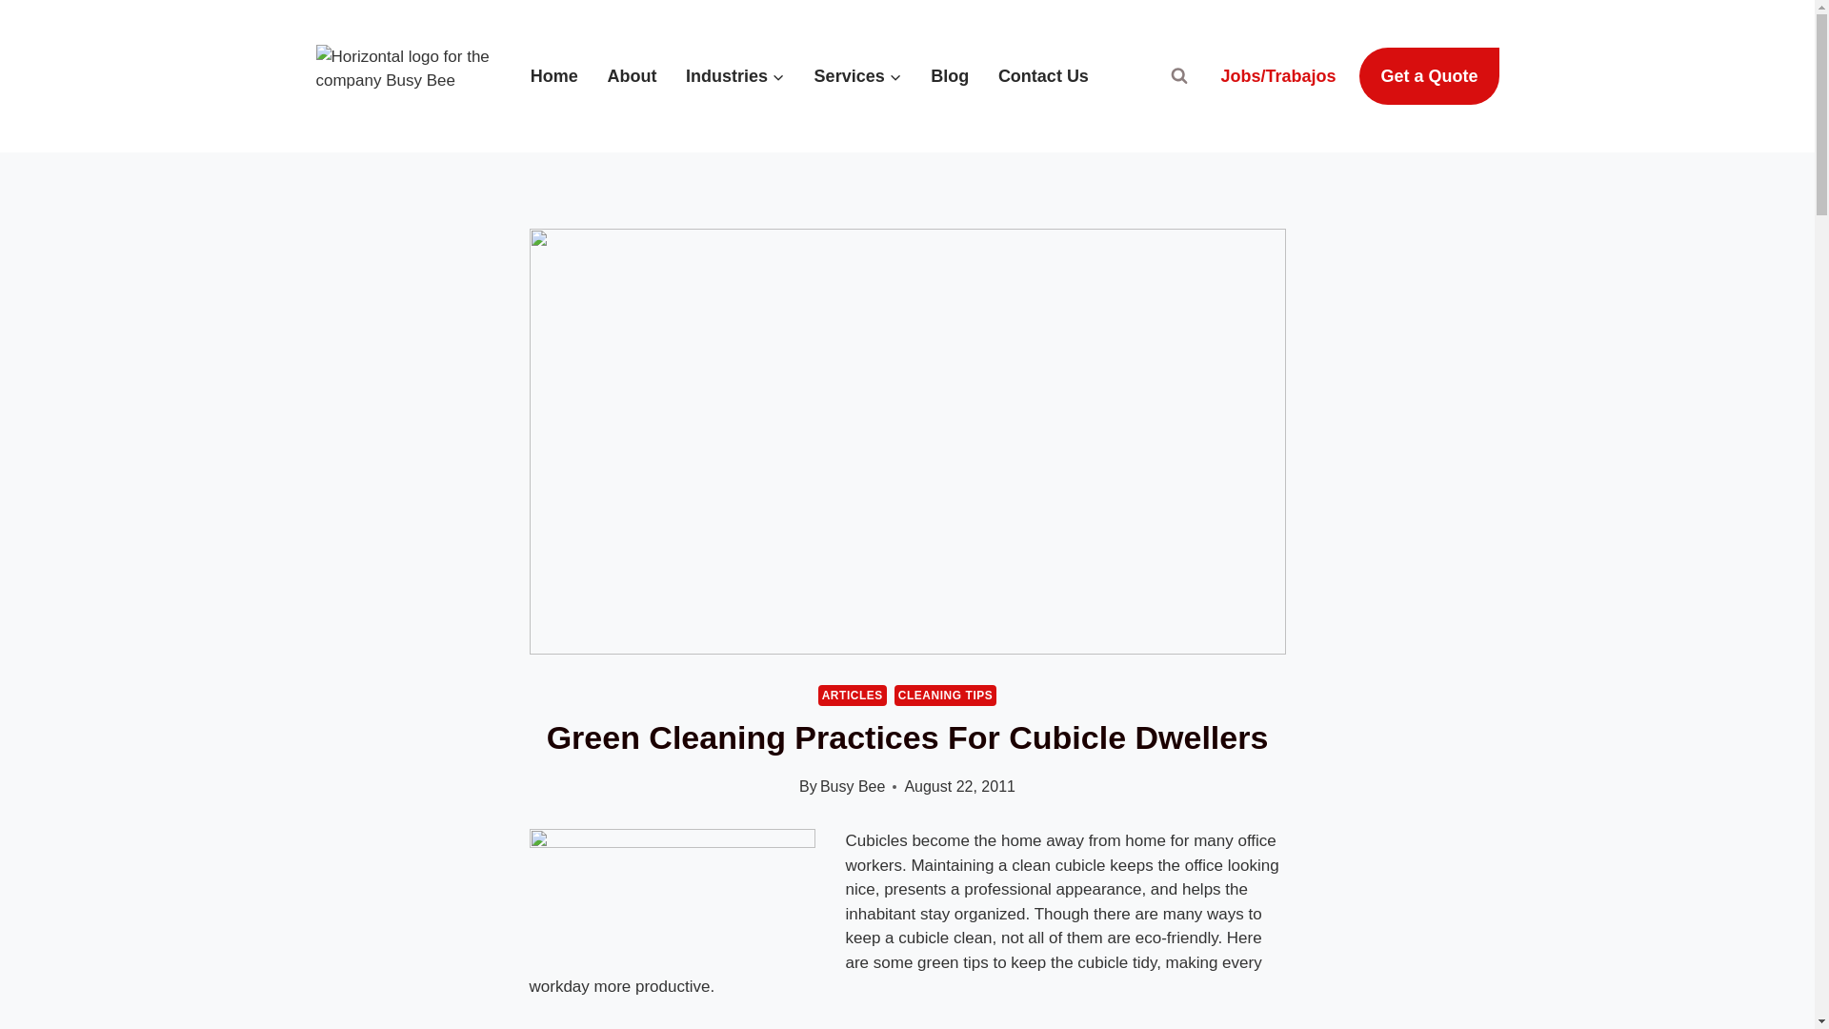  Describe the element at coordinates (949, 76) in the screenshot. I see `Blog` at that location.